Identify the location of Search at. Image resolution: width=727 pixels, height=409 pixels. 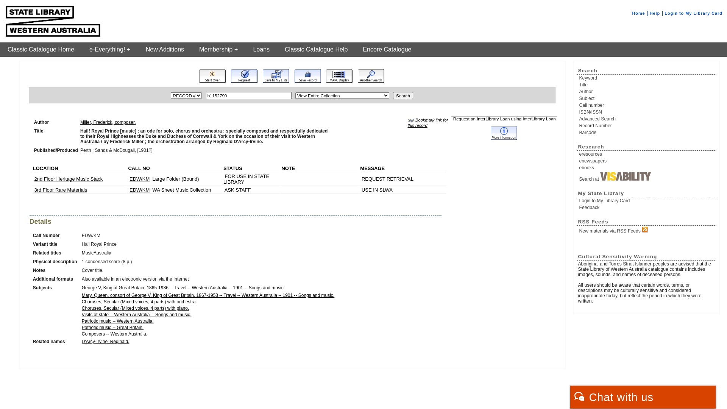
(647, 177).